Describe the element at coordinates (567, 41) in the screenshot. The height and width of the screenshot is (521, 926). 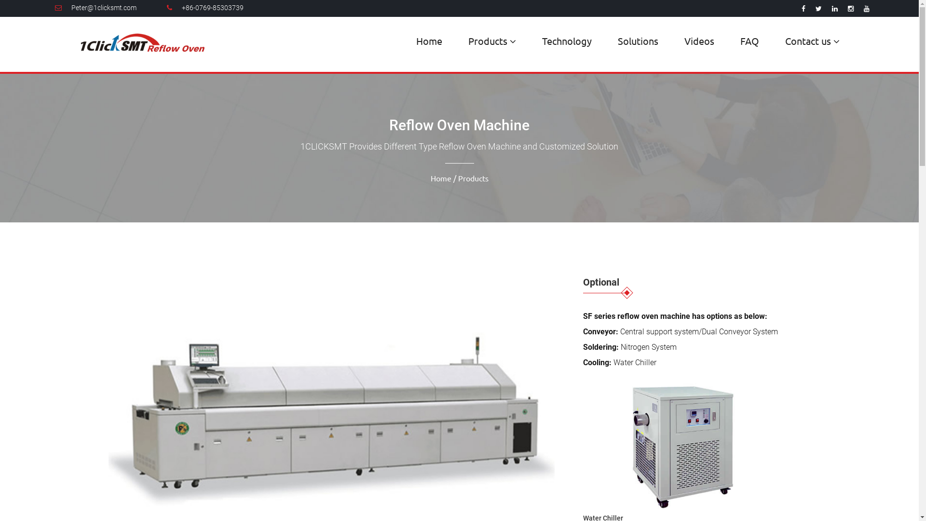
I see `Technology` at that location.